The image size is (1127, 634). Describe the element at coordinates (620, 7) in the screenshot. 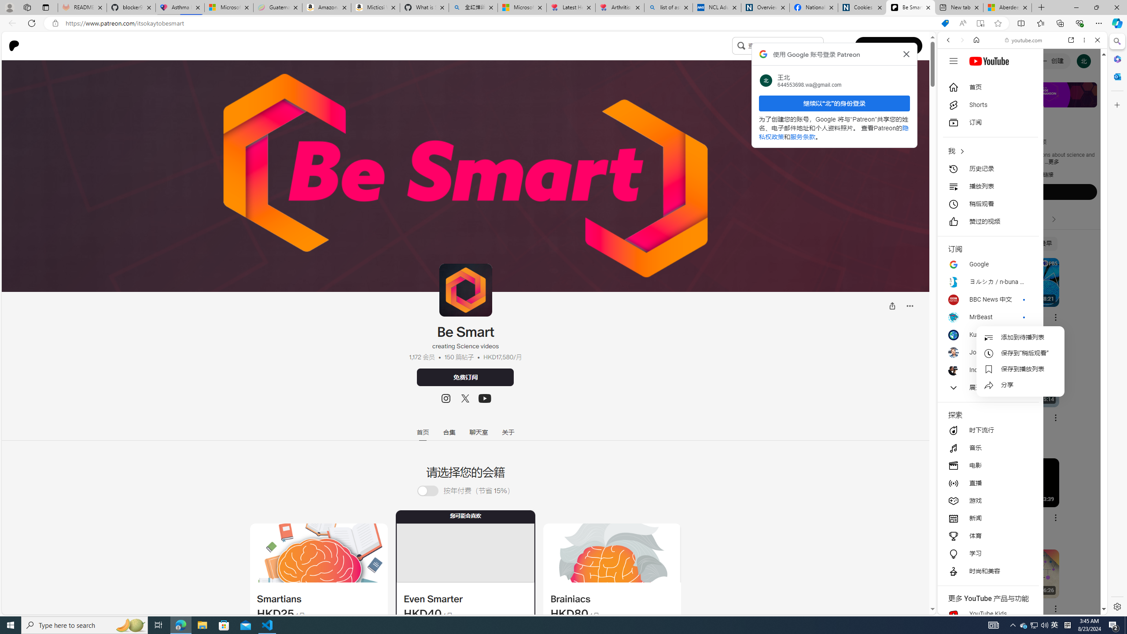

I see `Arthritis: Ask Health Professionals` at that location.